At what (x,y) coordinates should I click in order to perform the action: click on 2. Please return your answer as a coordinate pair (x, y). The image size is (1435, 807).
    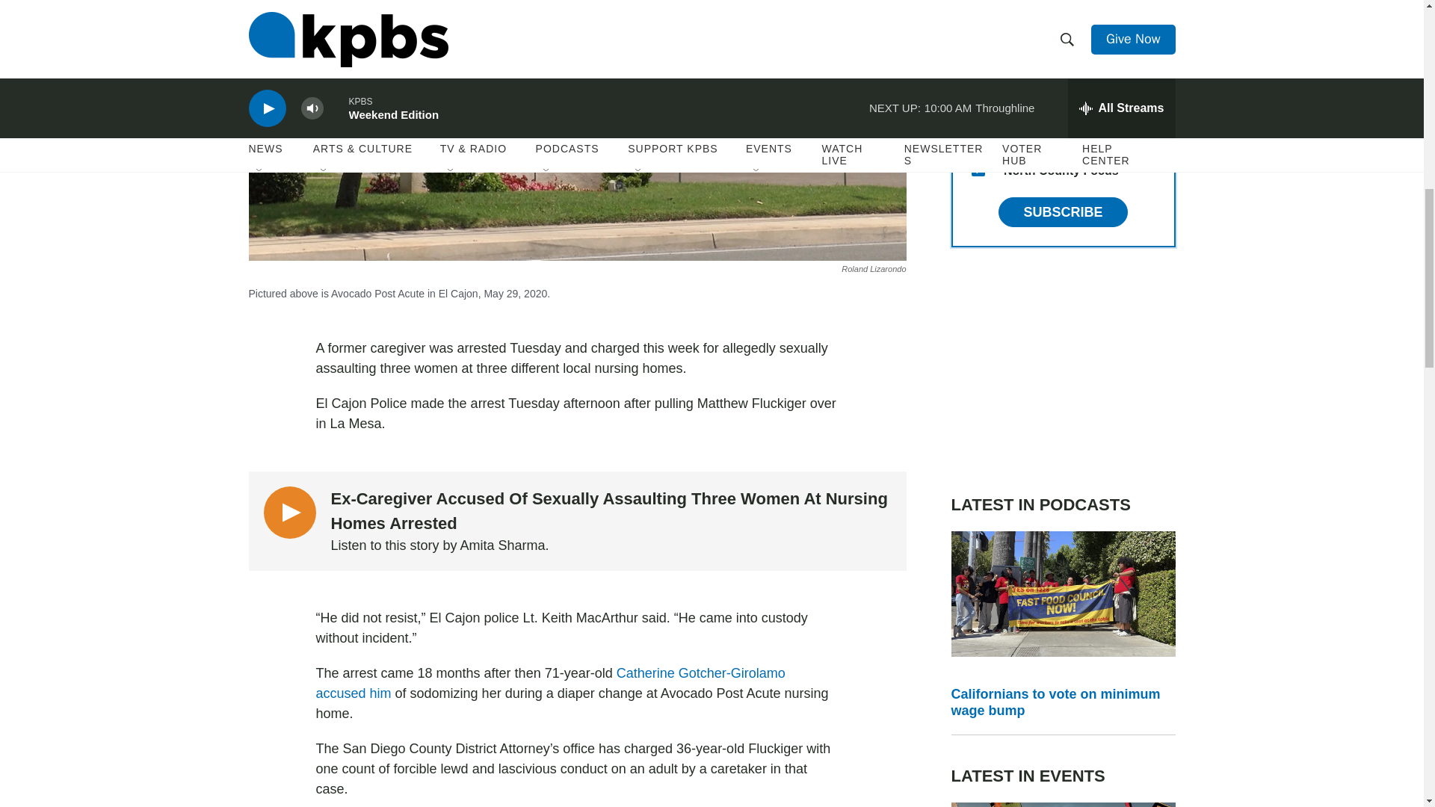
    Looking at the image, I should click on (978, 61).